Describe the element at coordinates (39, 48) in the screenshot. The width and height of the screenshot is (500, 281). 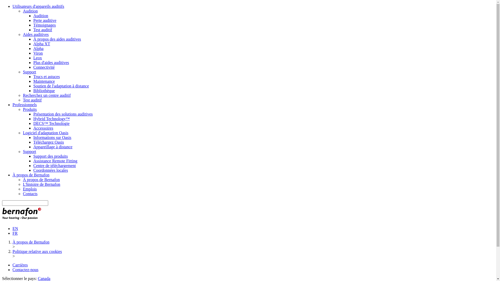
I see `Alpha` at that location.